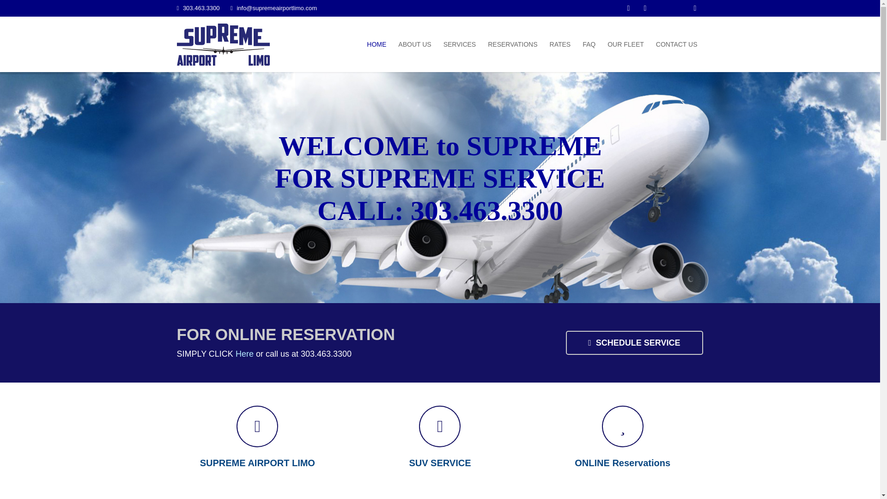  Describe the element at coordinates (257, 441) in the screenshot. I see `SUPREME AIRPORT LIMO` at that location.